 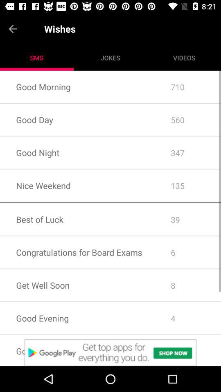 What do you see at coordinates (77, 318) in the screenshot?
I see `click icon to the left of the 8 icon` at bounding box center [77, 318].